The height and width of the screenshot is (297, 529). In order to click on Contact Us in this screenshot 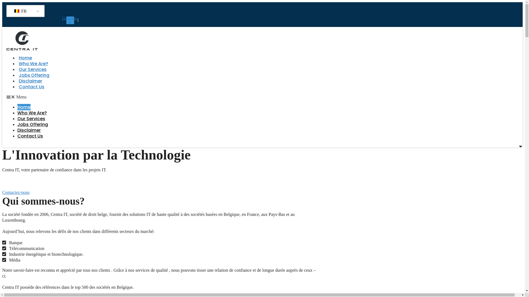, I will do `click(31, 87)`.